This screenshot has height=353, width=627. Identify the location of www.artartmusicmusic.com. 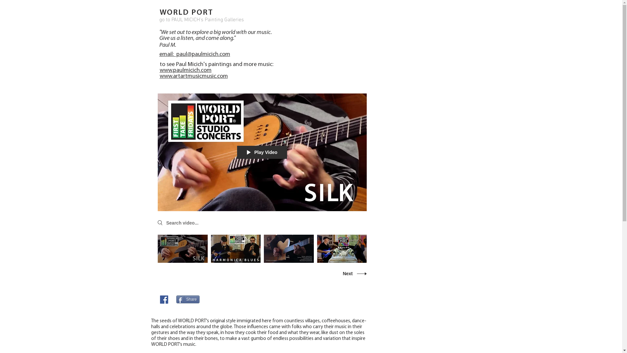
(193, 76).